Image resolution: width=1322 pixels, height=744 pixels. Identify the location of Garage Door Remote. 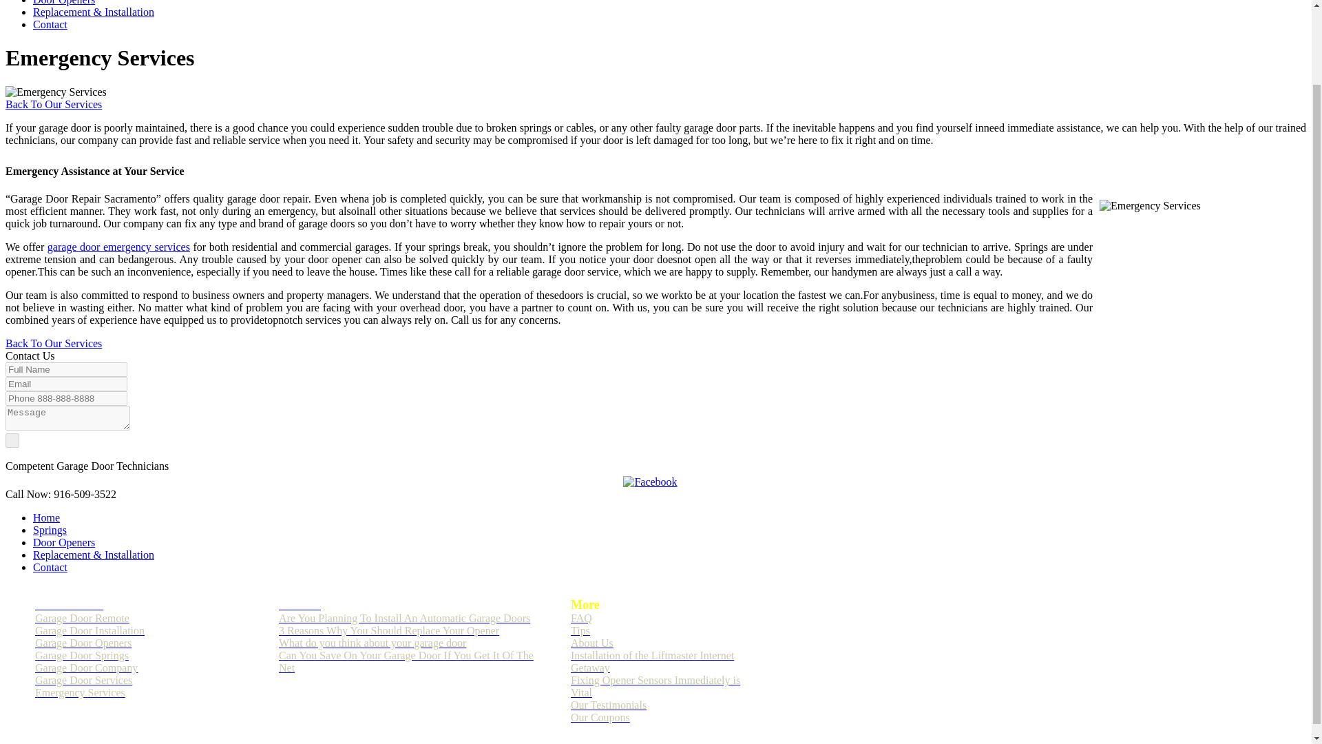
(83, 618).